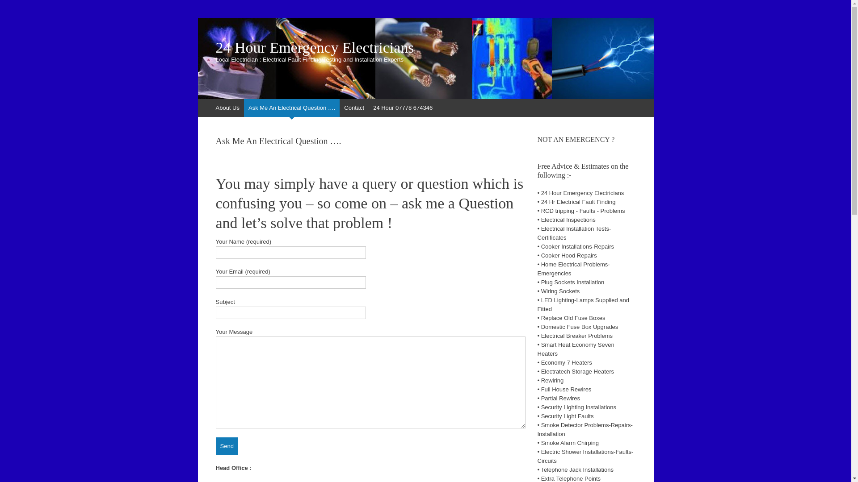 The image size is (858, 482). Describe the element at coordinates (227, 446) in the screenshot. I see `Send` at that location.